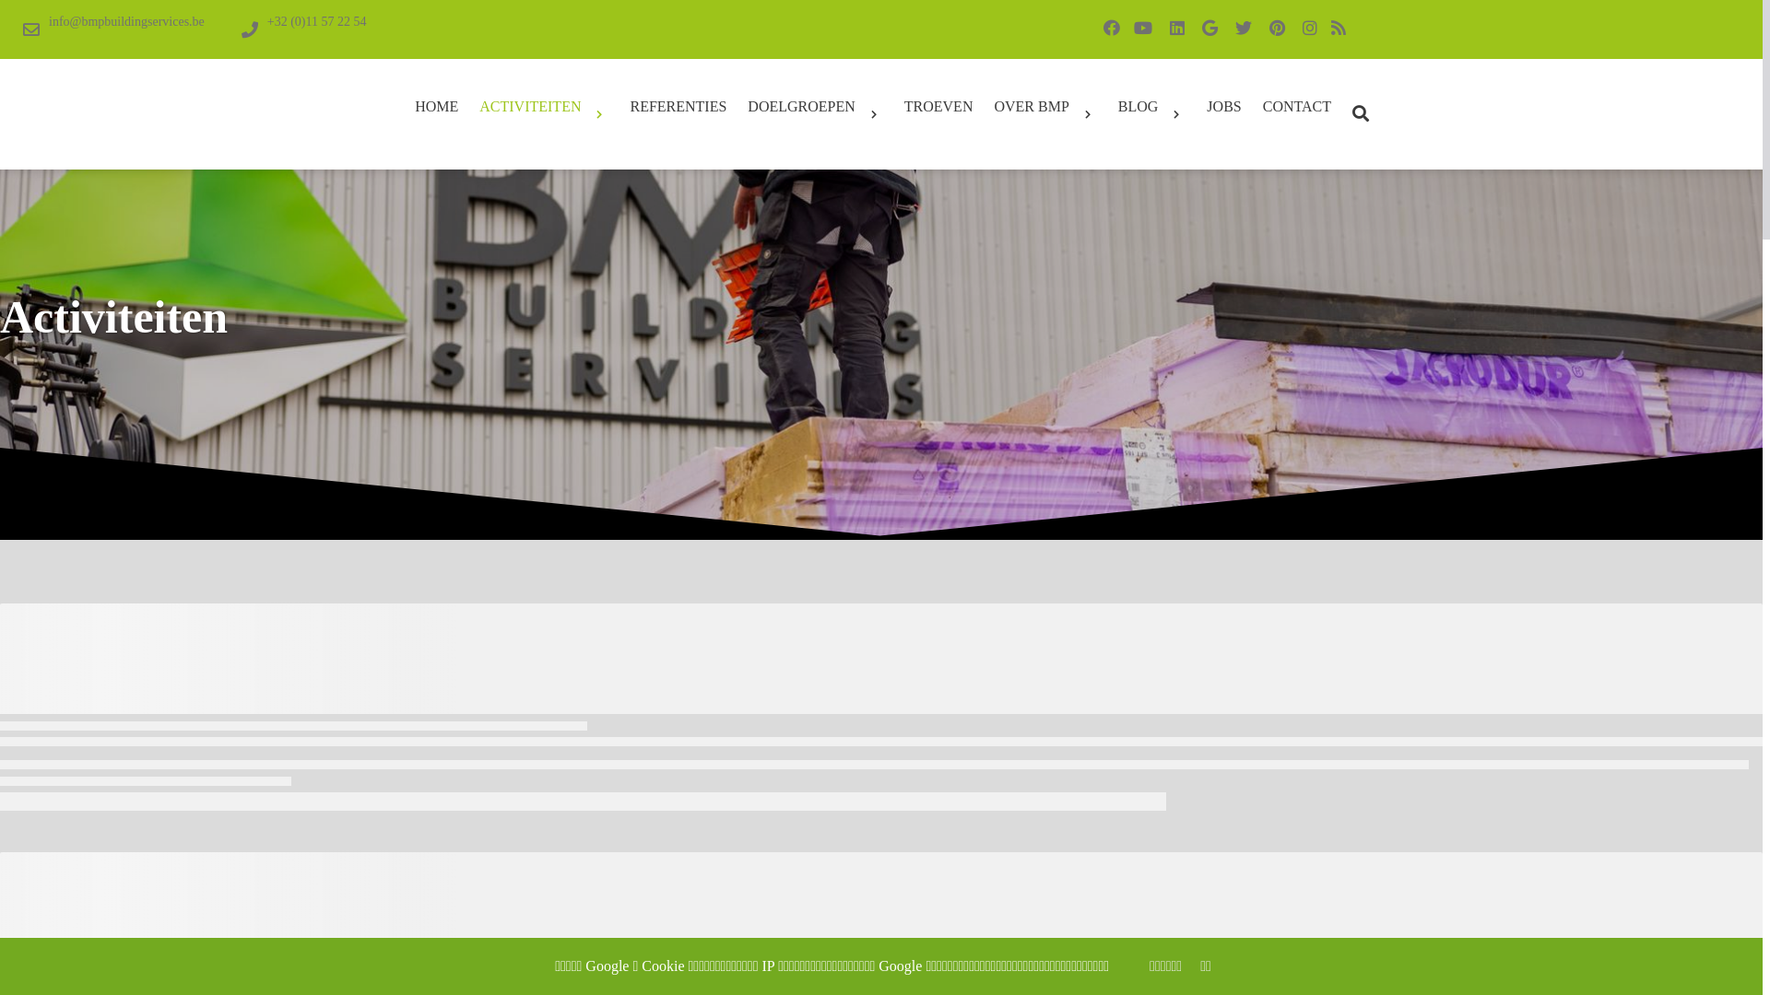  What do you see at coordinates (304, 29) in the screenshot?
I see `+32 (0)11 57 22 54` at bounding box center [304, 29].